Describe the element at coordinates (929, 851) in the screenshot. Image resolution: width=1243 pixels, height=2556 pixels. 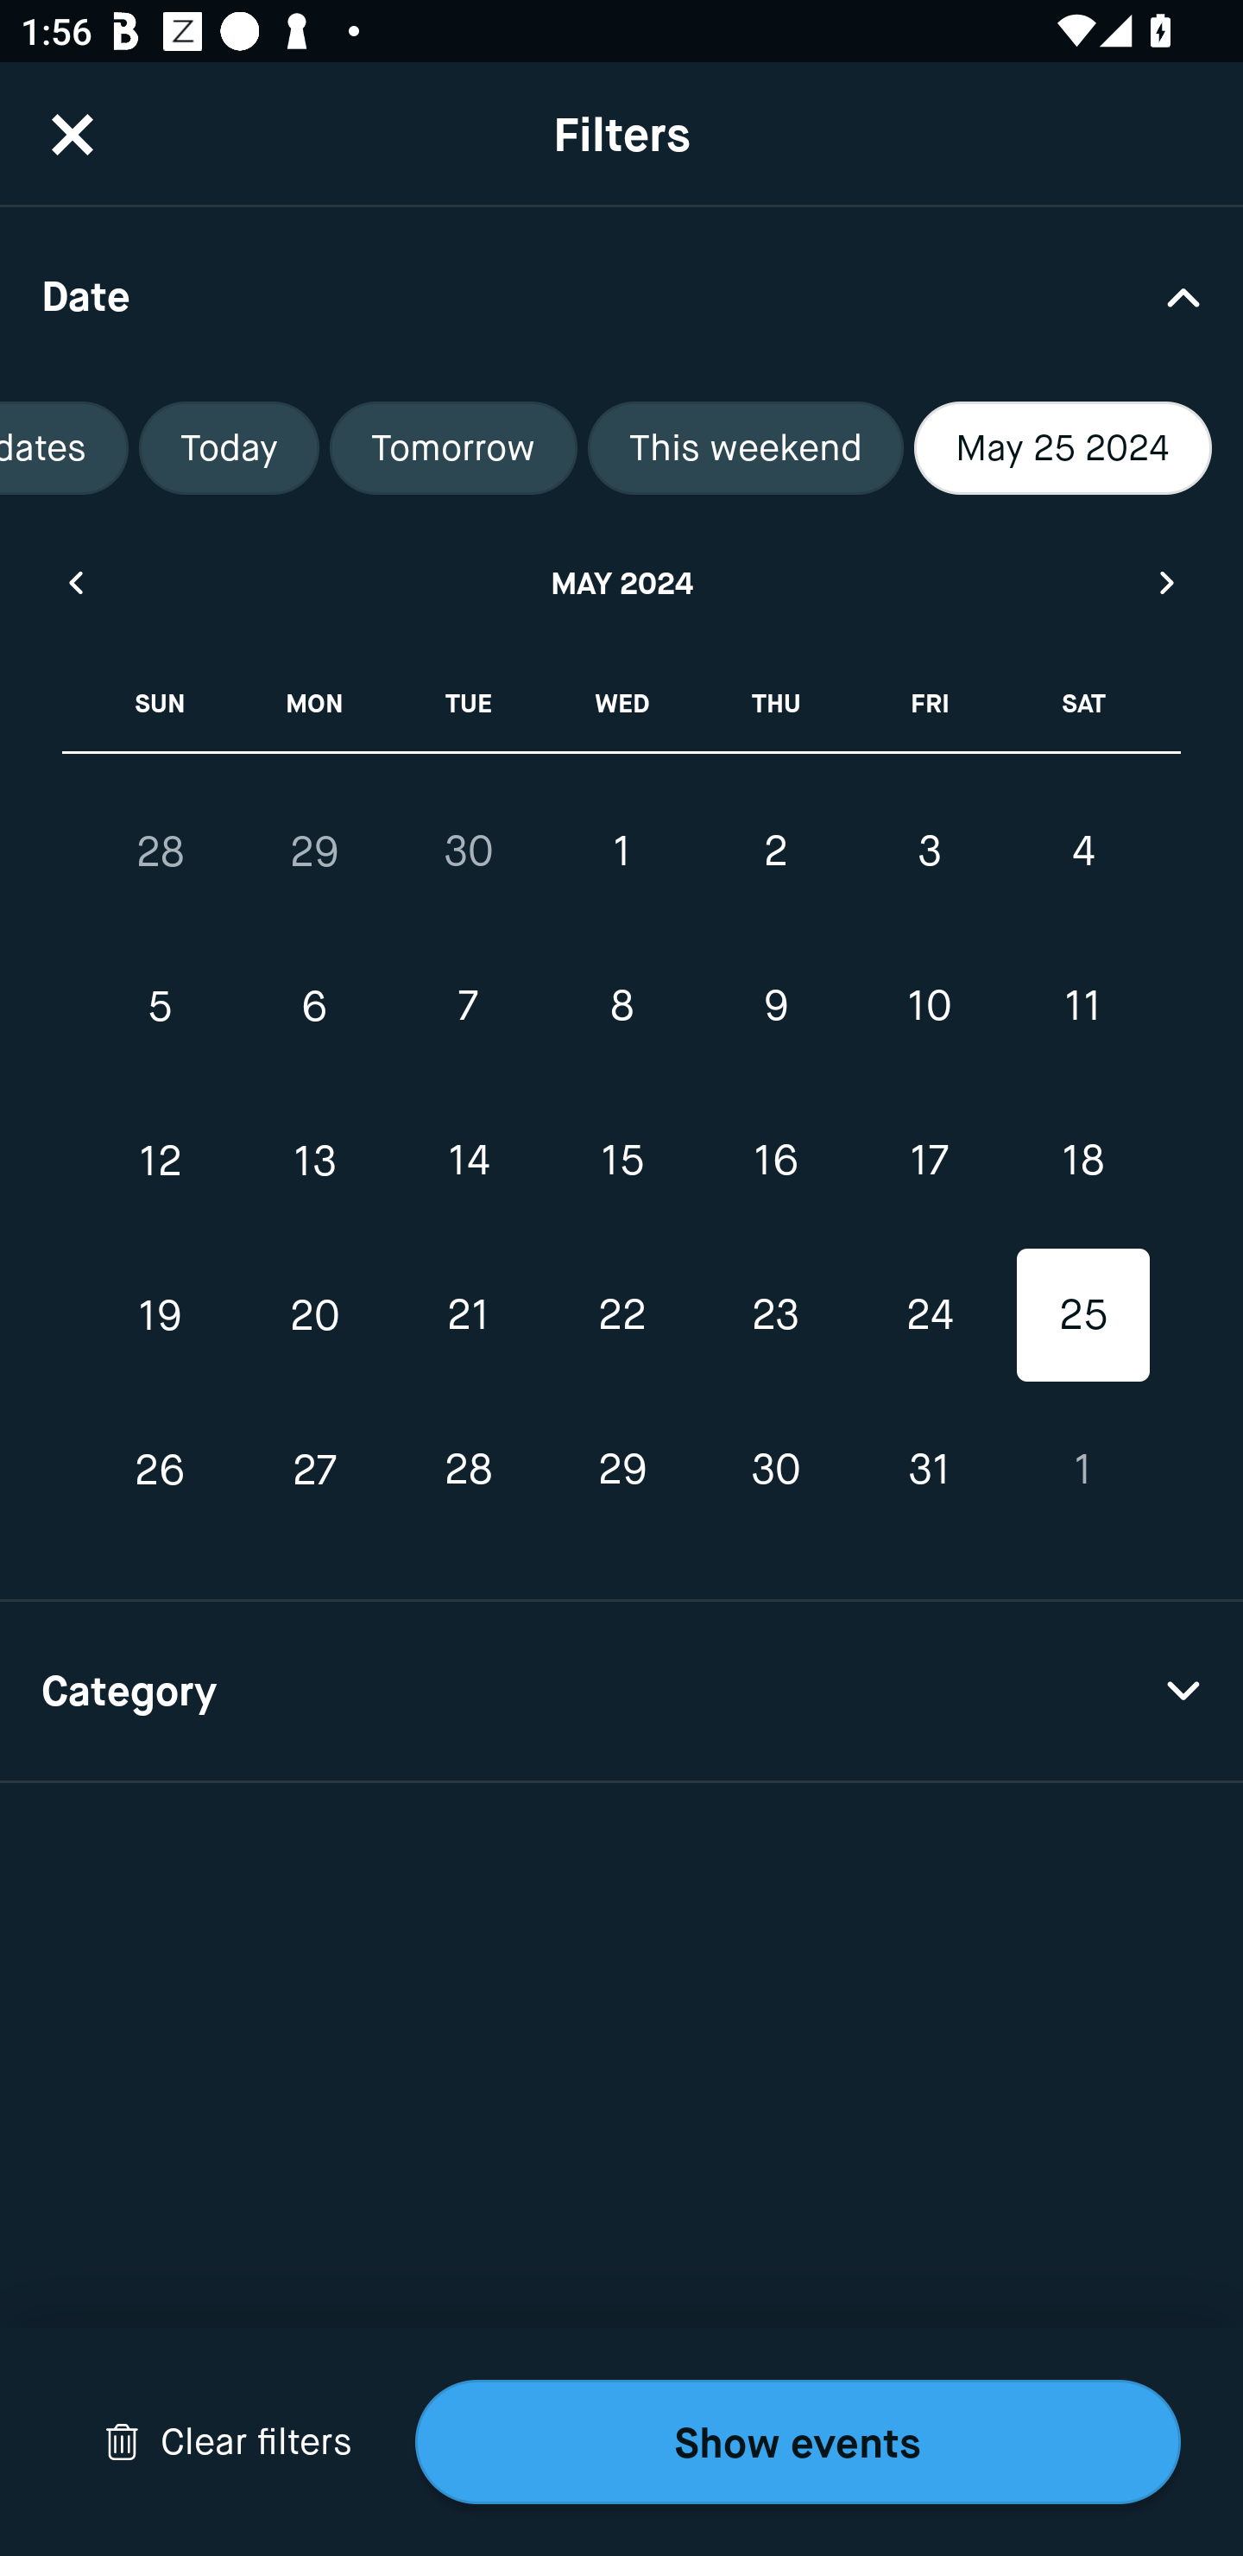
I see `3` at that location.